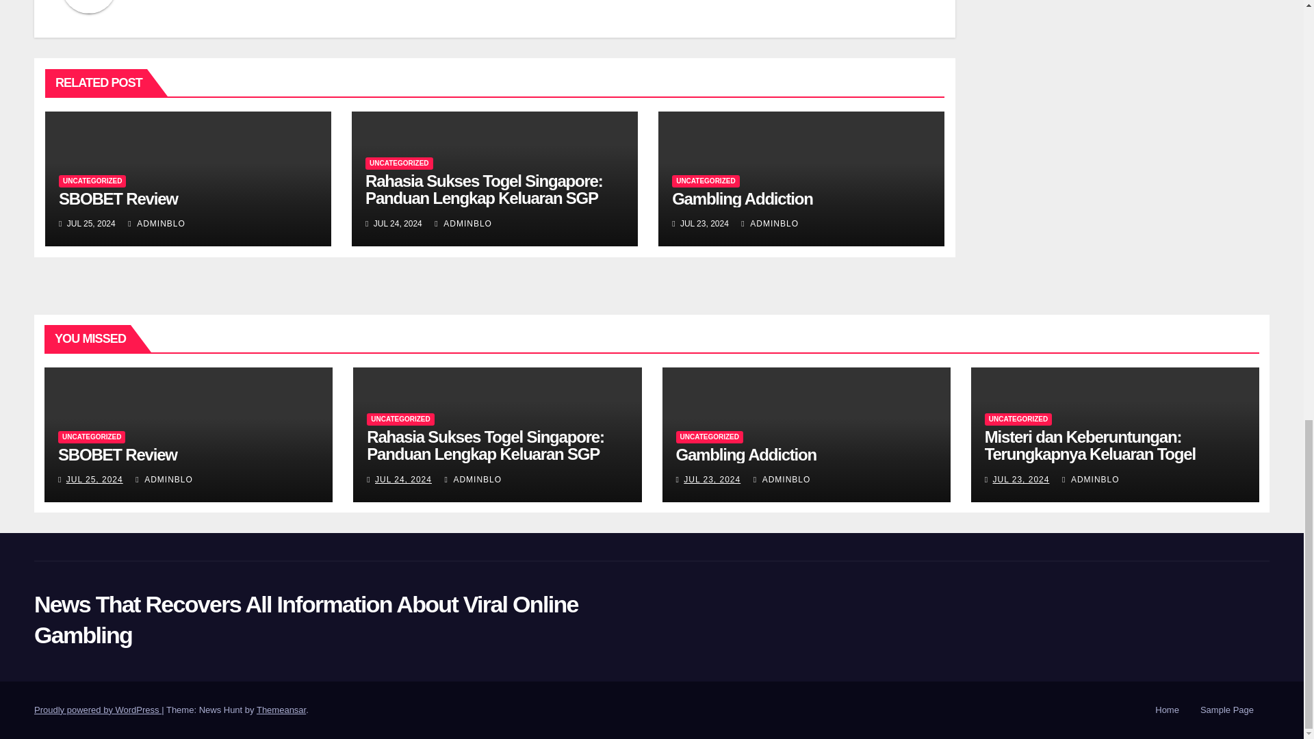  What do you see at coordinates (769, 223) in the screenshot?
I see `ADMINBLO` at bounding box center [769, 223].